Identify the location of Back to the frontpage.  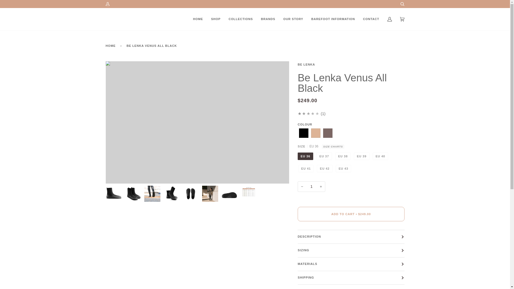
(111, 45).